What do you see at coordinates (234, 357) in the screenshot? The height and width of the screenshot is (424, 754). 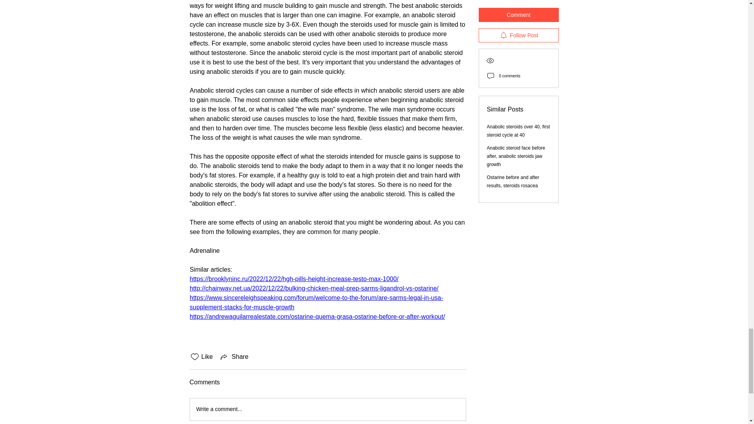 I see `Share` at bounding box center [234, 357].